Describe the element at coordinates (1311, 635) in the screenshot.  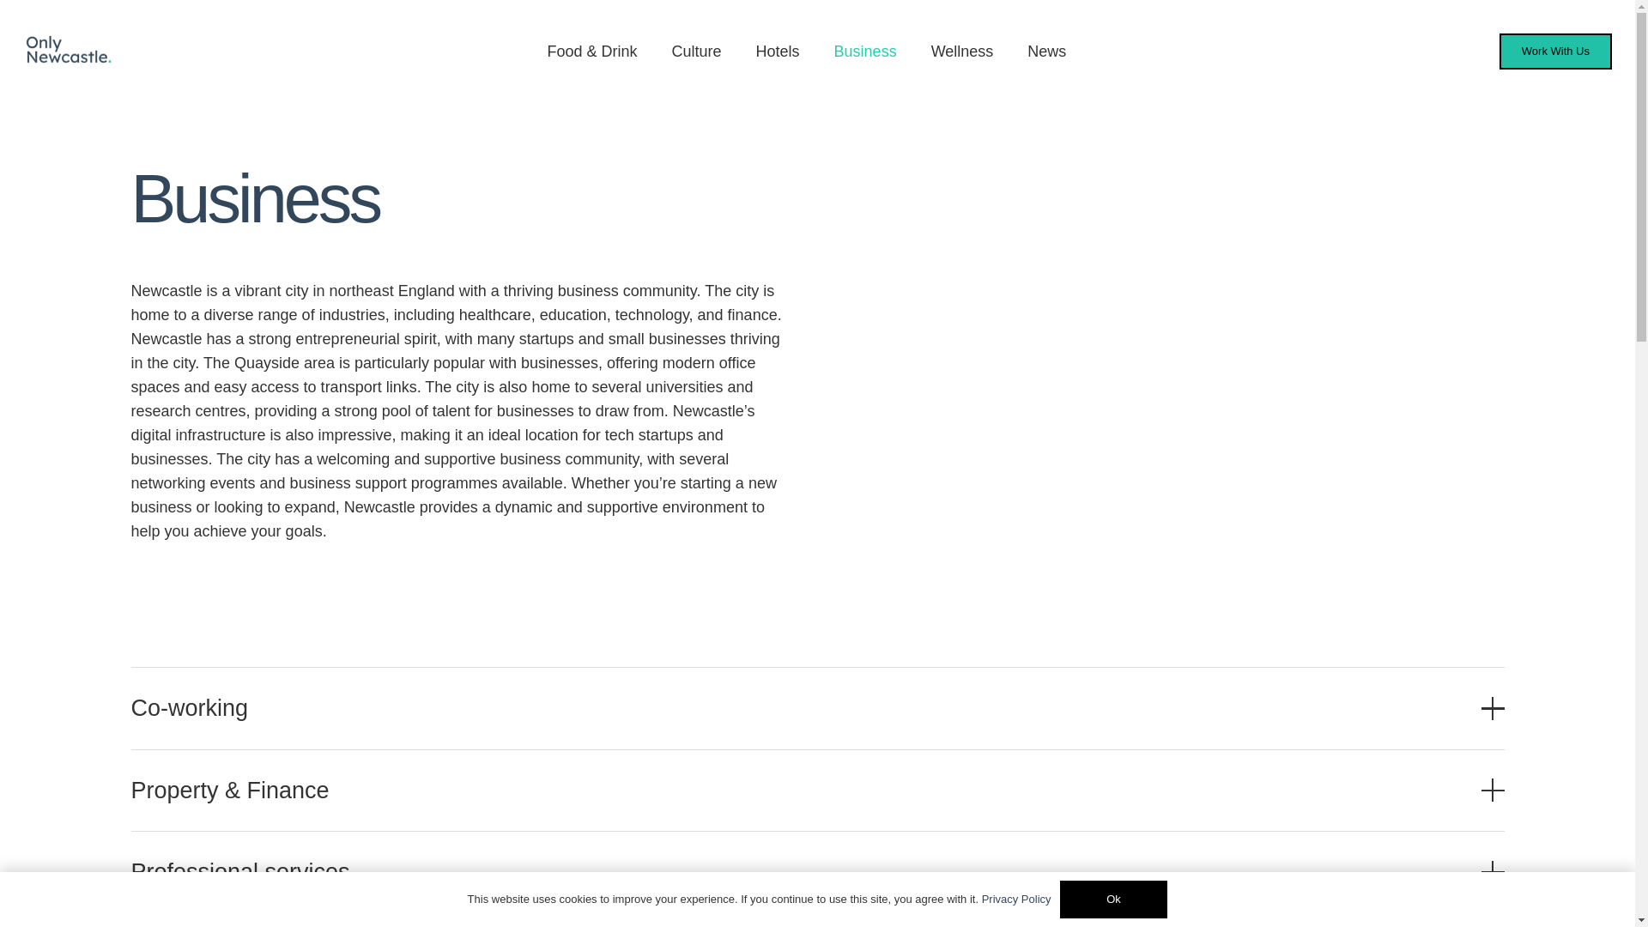
I see `YouTube` at that location.